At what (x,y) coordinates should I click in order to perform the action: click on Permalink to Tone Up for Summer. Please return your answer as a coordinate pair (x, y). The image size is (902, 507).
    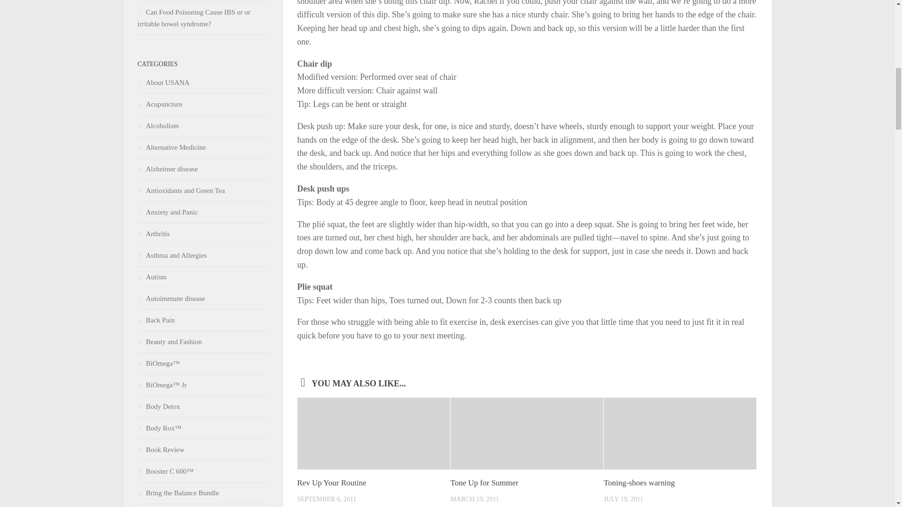
    Looking at the image, I should click on (484, 483).